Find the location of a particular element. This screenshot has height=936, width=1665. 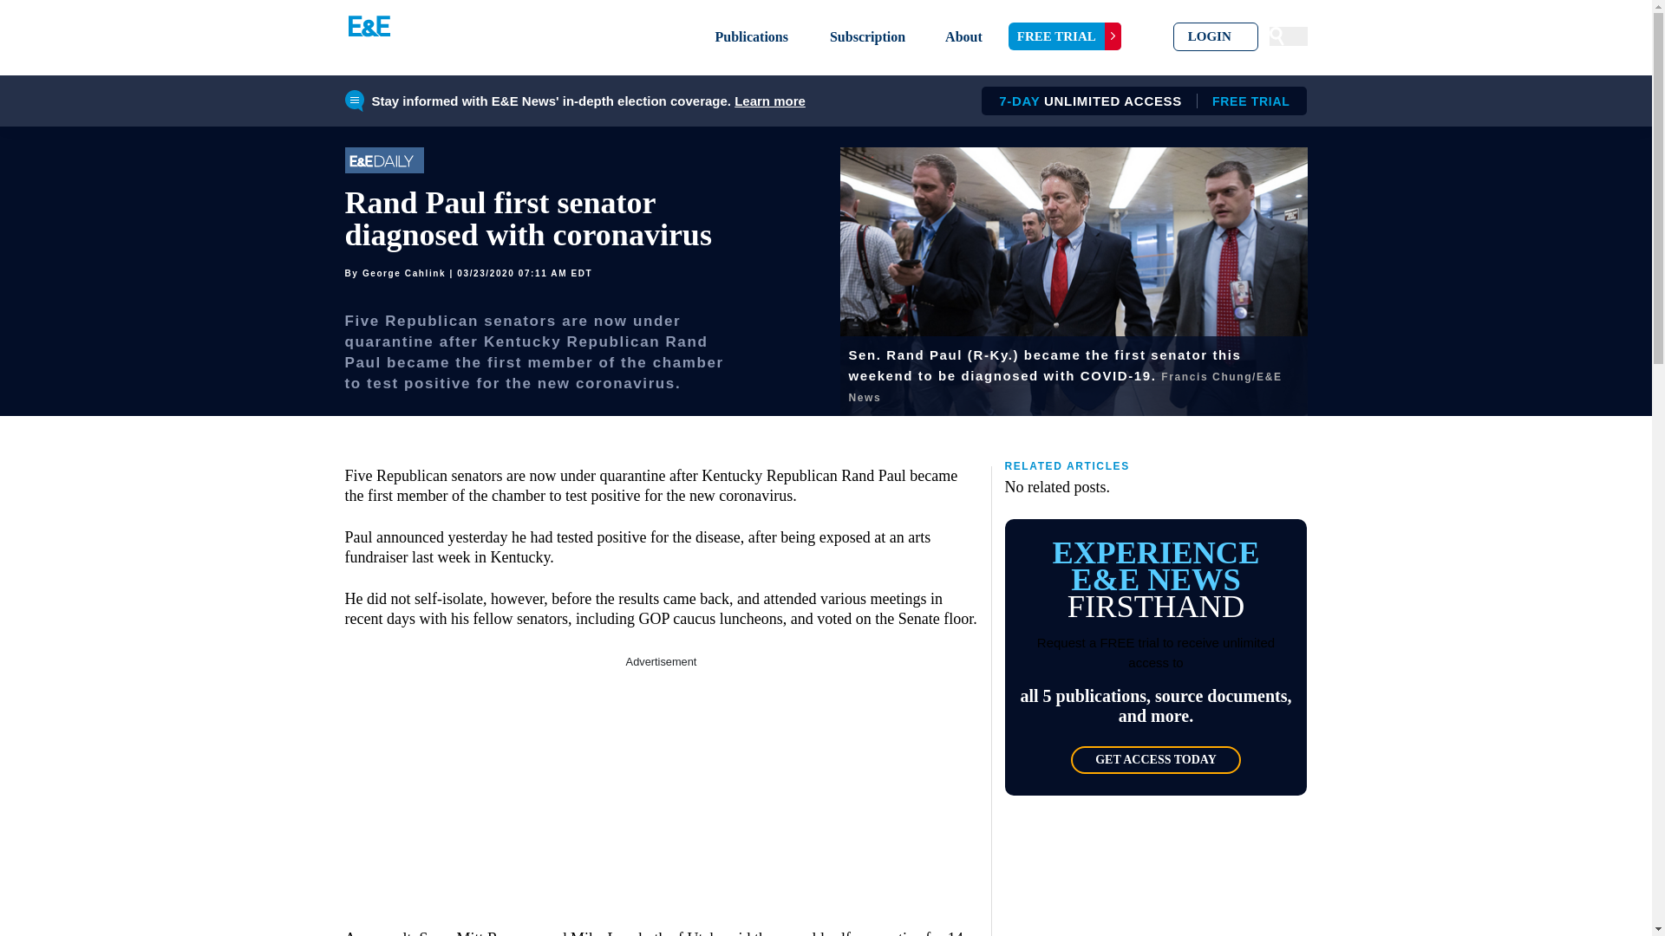

Publications is located at coordinates (751, 36).